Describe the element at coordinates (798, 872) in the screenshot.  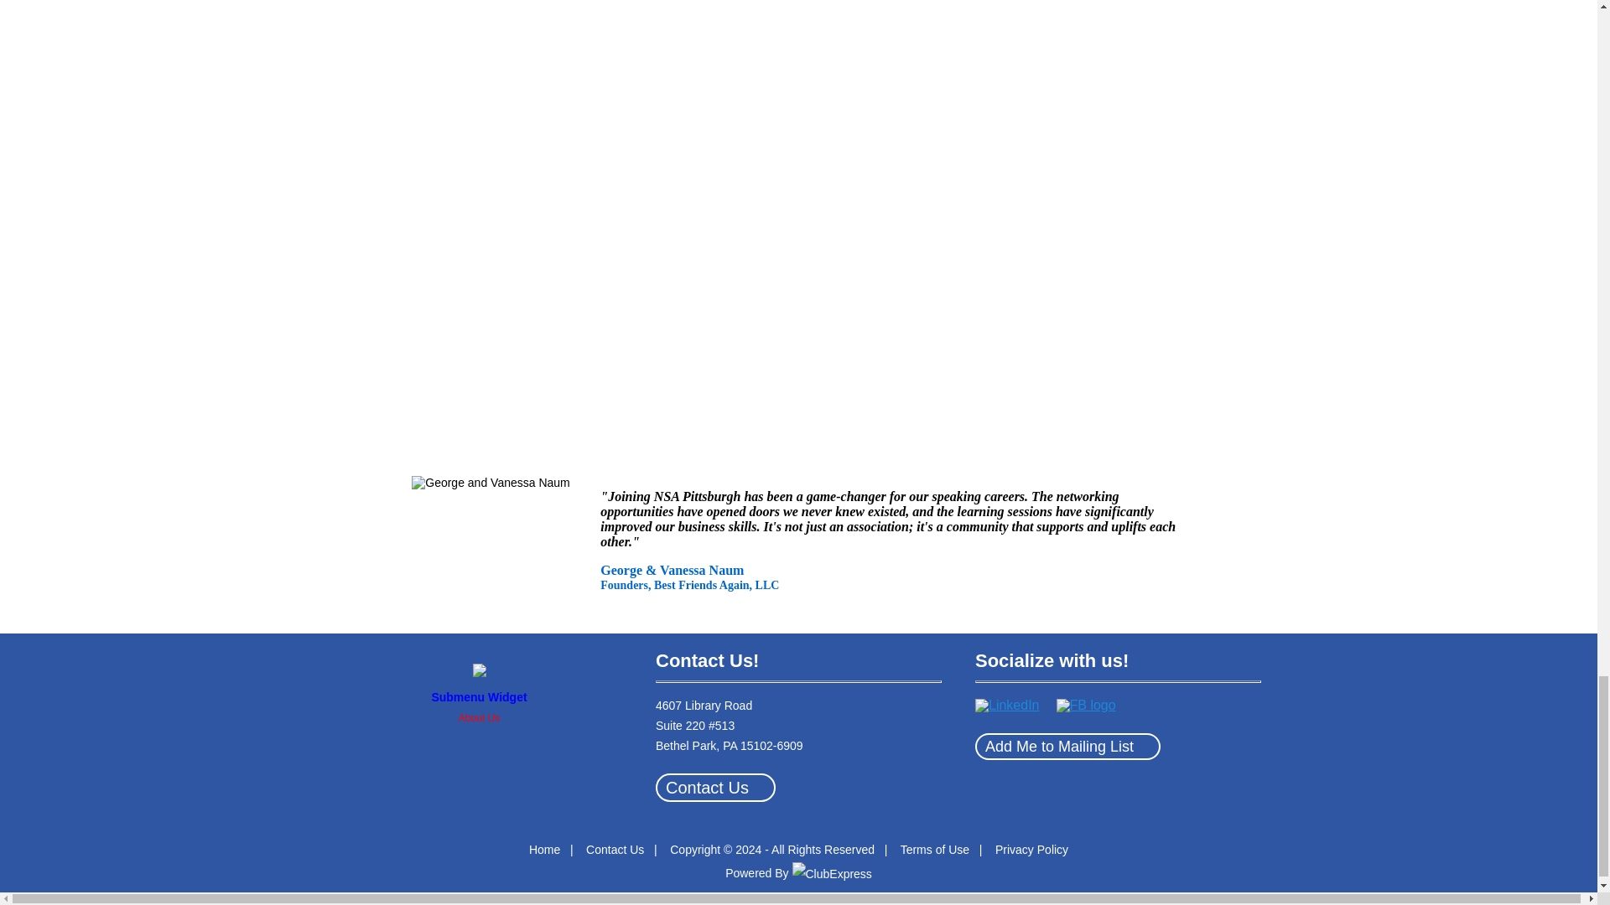
I see `Powered By ` at that location.